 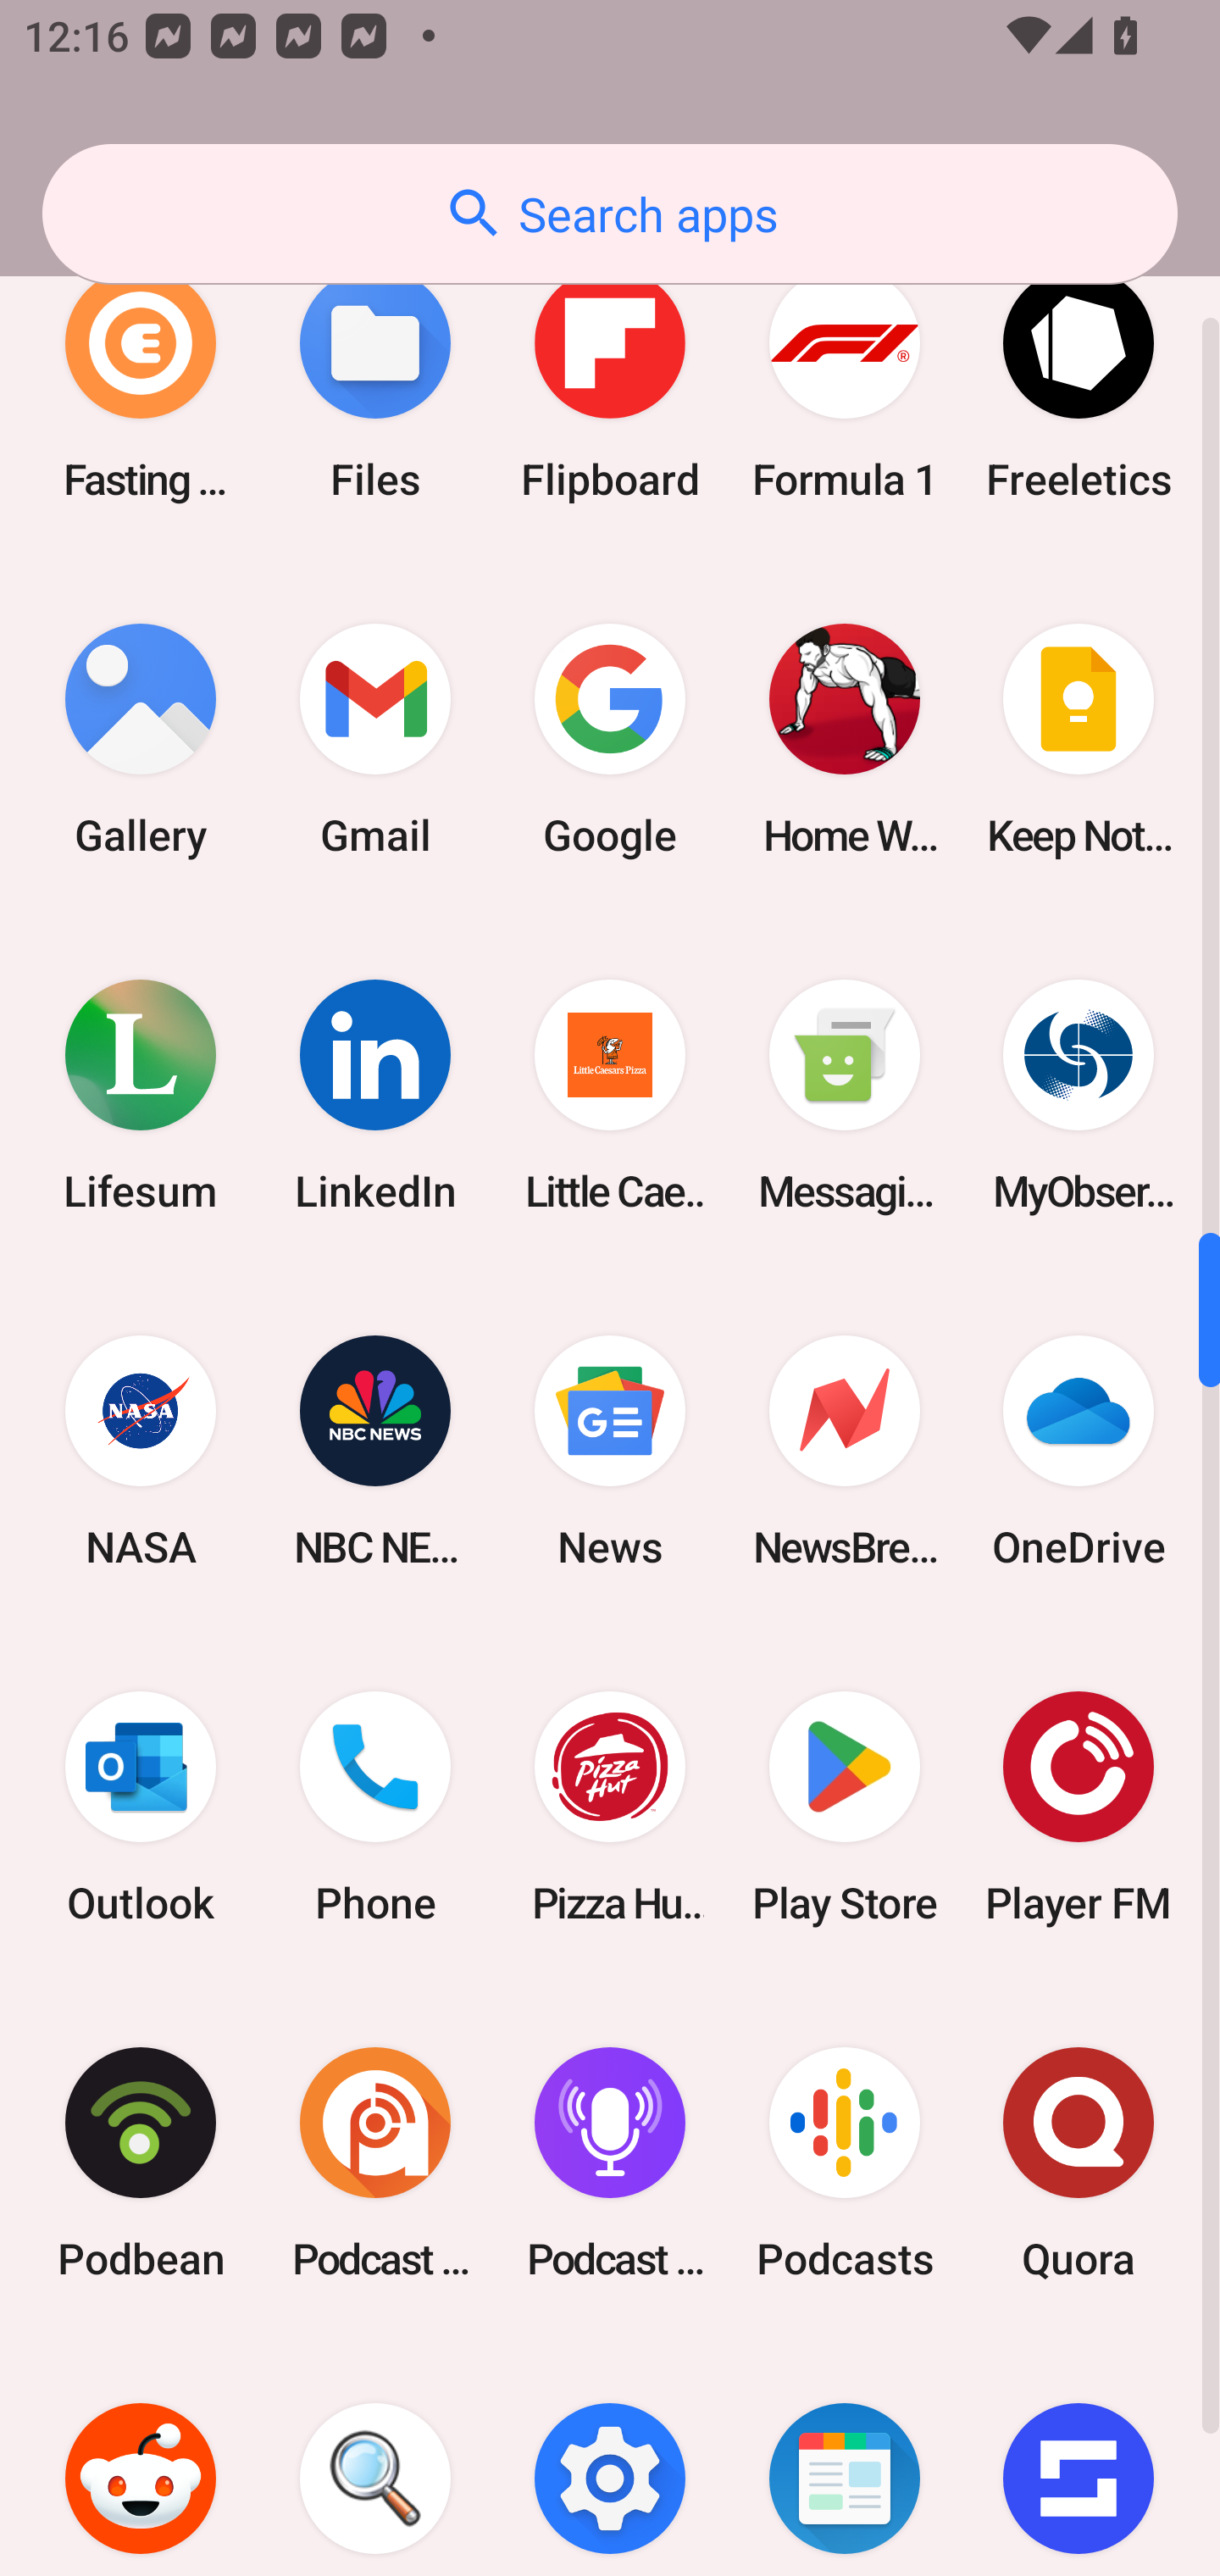 I want to click on Sofascore, so click(x=1079, y=2459).